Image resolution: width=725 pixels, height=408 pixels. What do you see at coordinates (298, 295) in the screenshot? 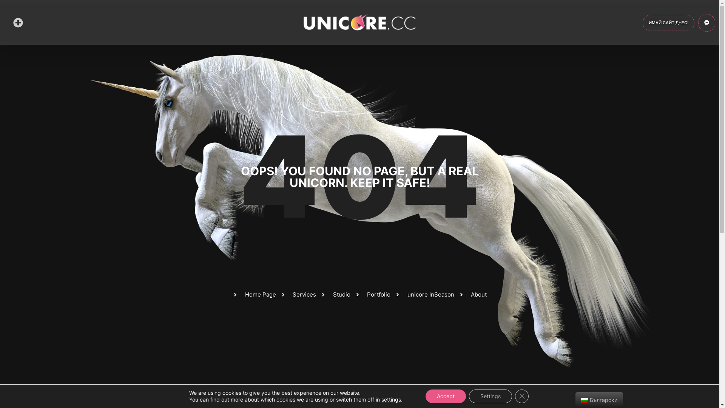
I see `Services` at bounding box center [298, 295].